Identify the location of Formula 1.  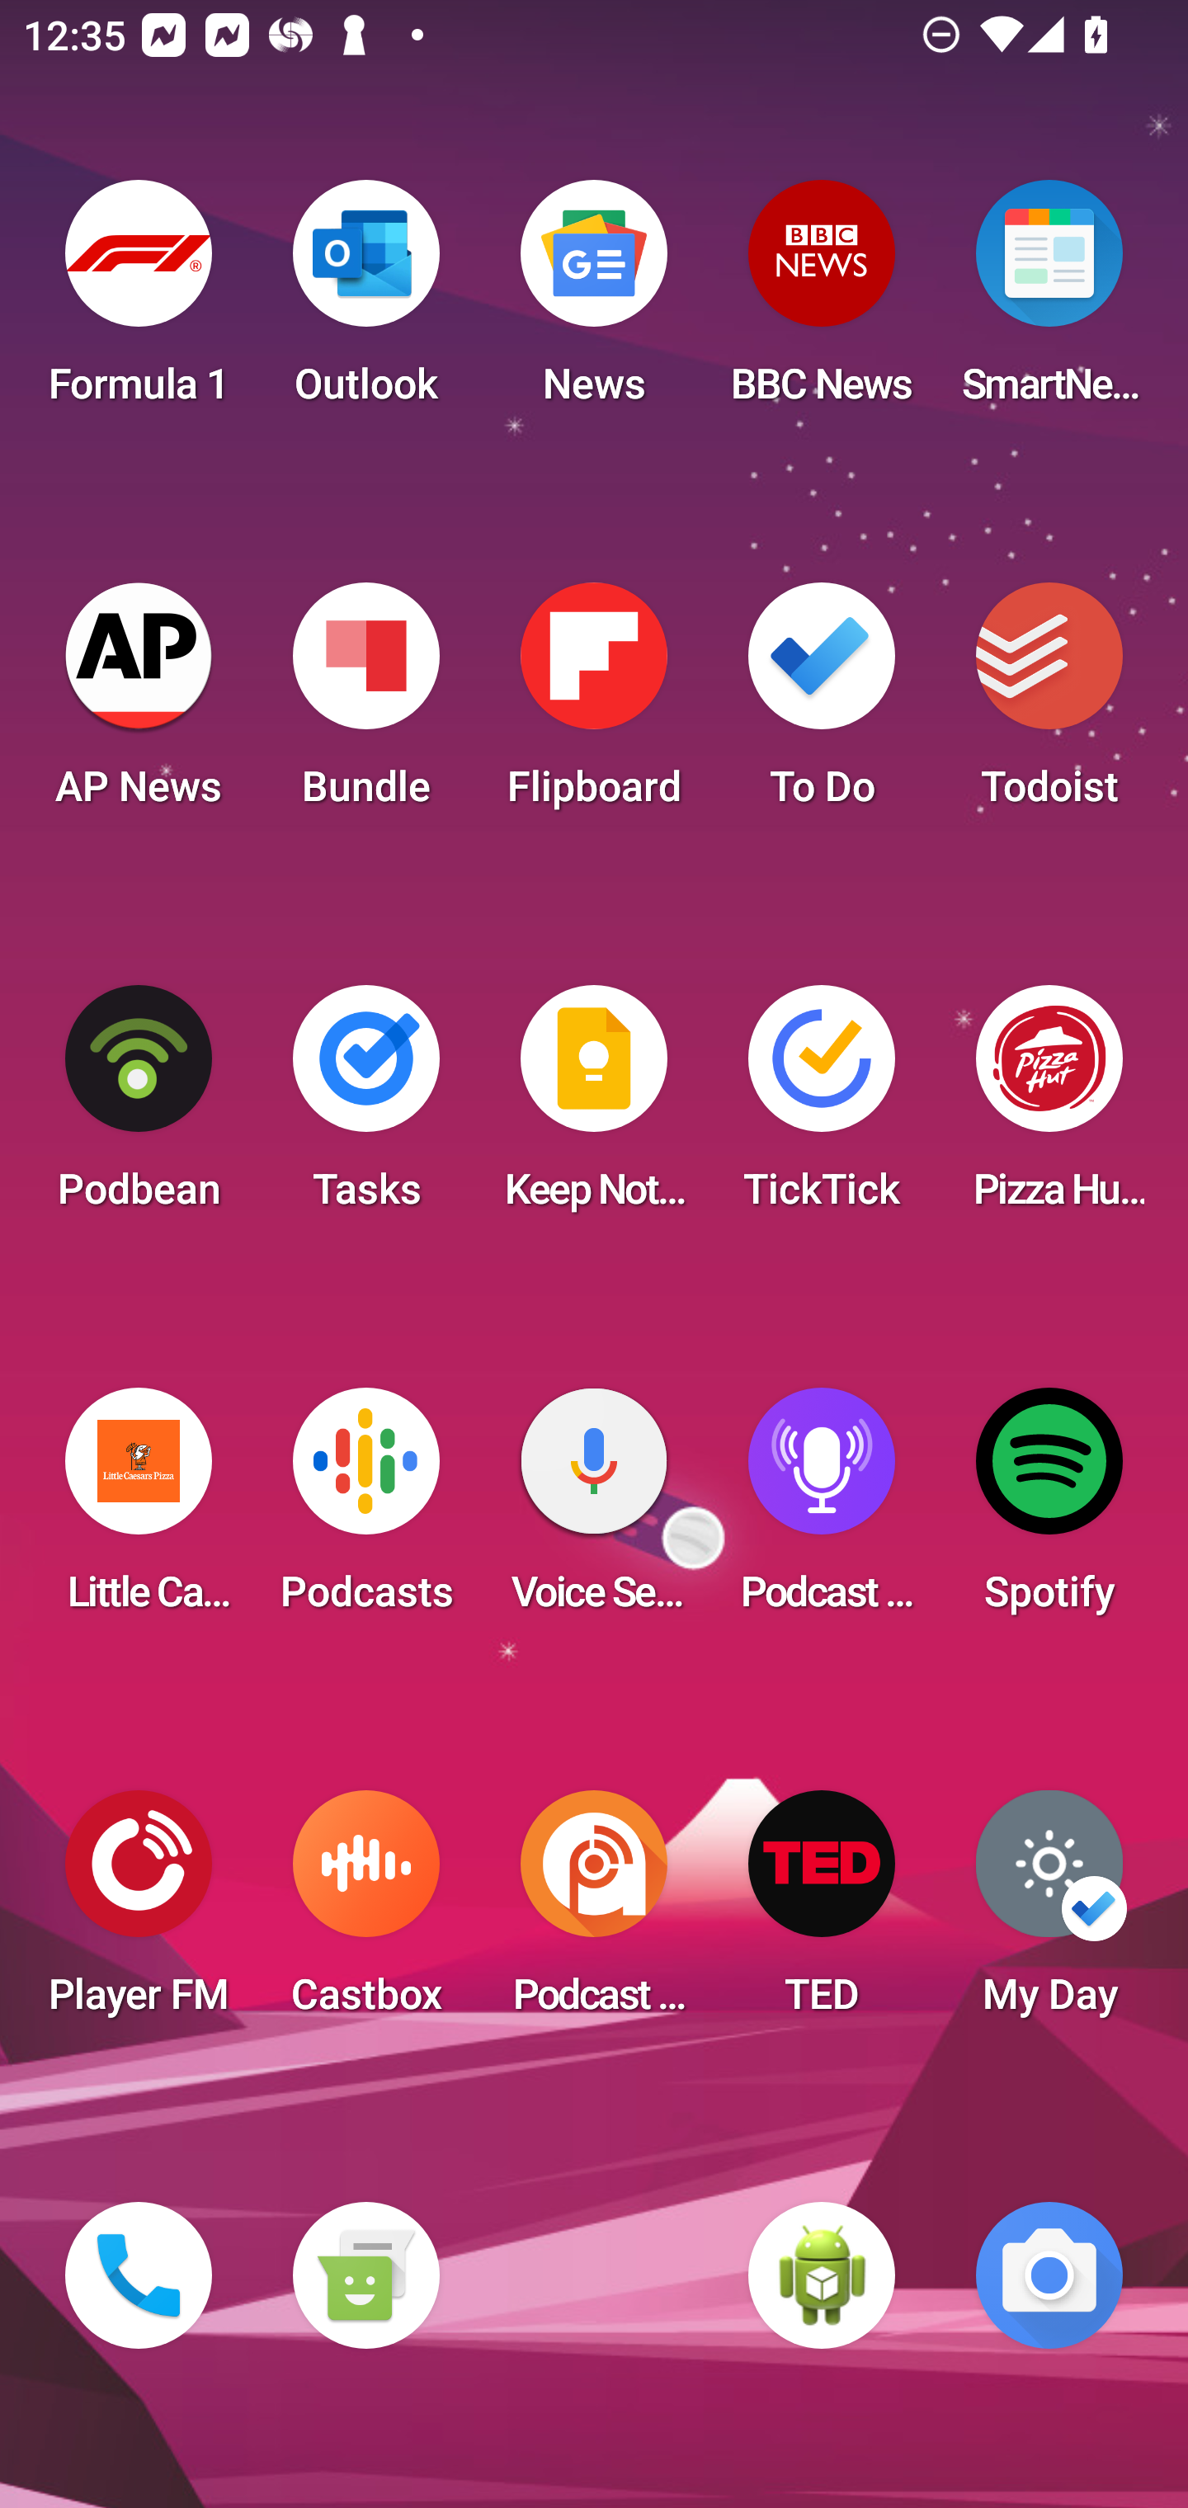
(139, 302).